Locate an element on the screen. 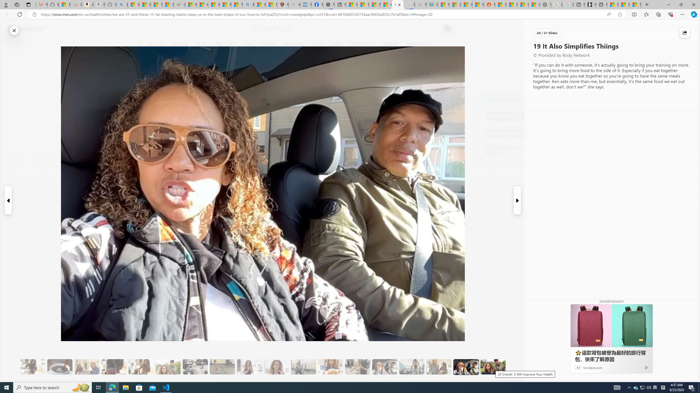 This screenshot has height=393, width=700. 8 Be Mindful of Coffee is located at coordinates (60, 367).